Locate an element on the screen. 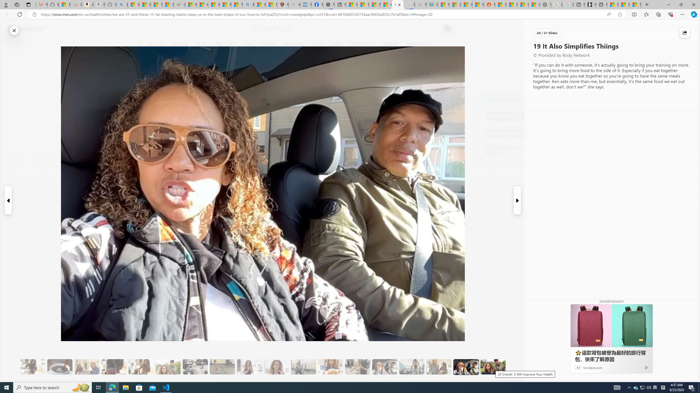 This screenshot has height=393, width=700. 8 Be Mindful of Coffee is located at coordinates (60, 367).